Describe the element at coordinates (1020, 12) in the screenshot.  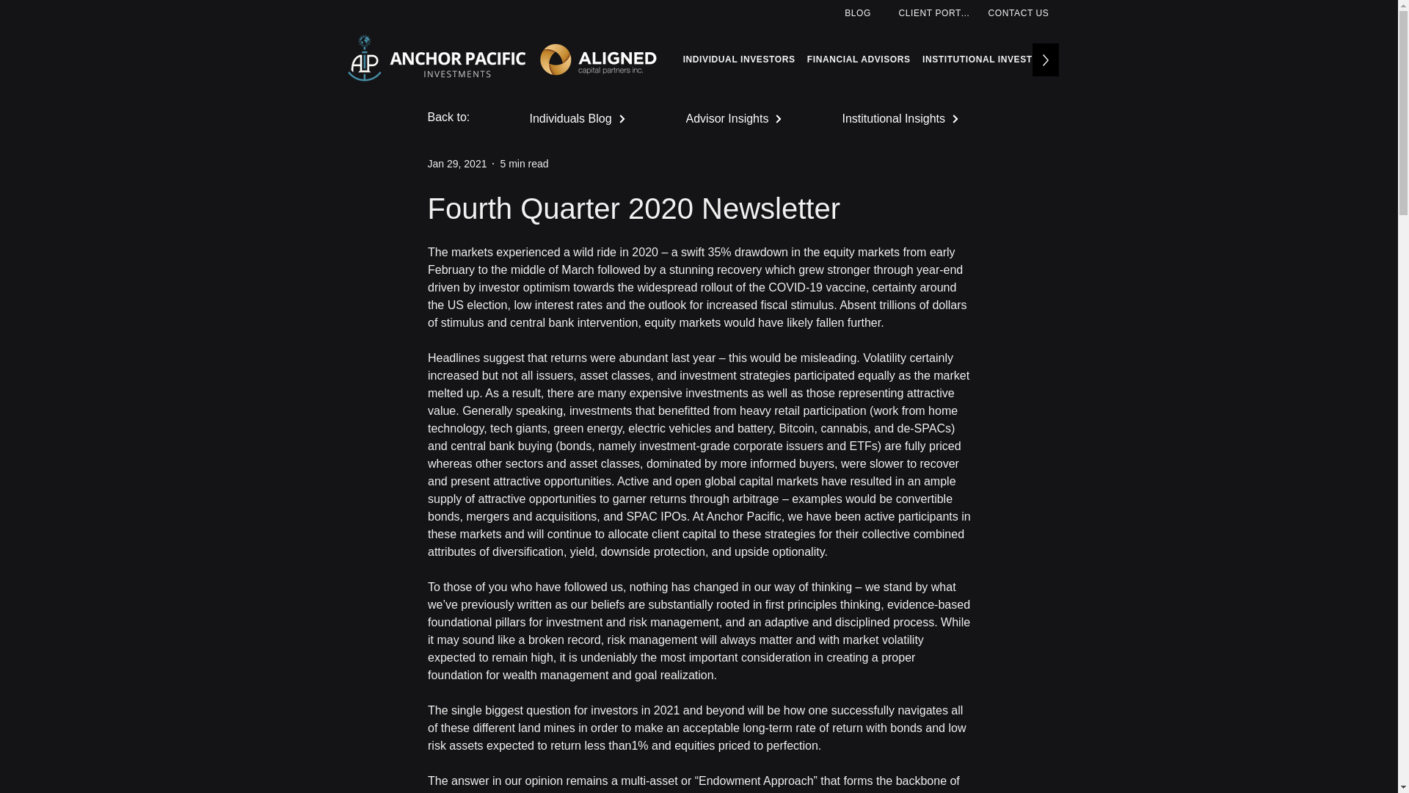
I see `CONTACT US` at that location.